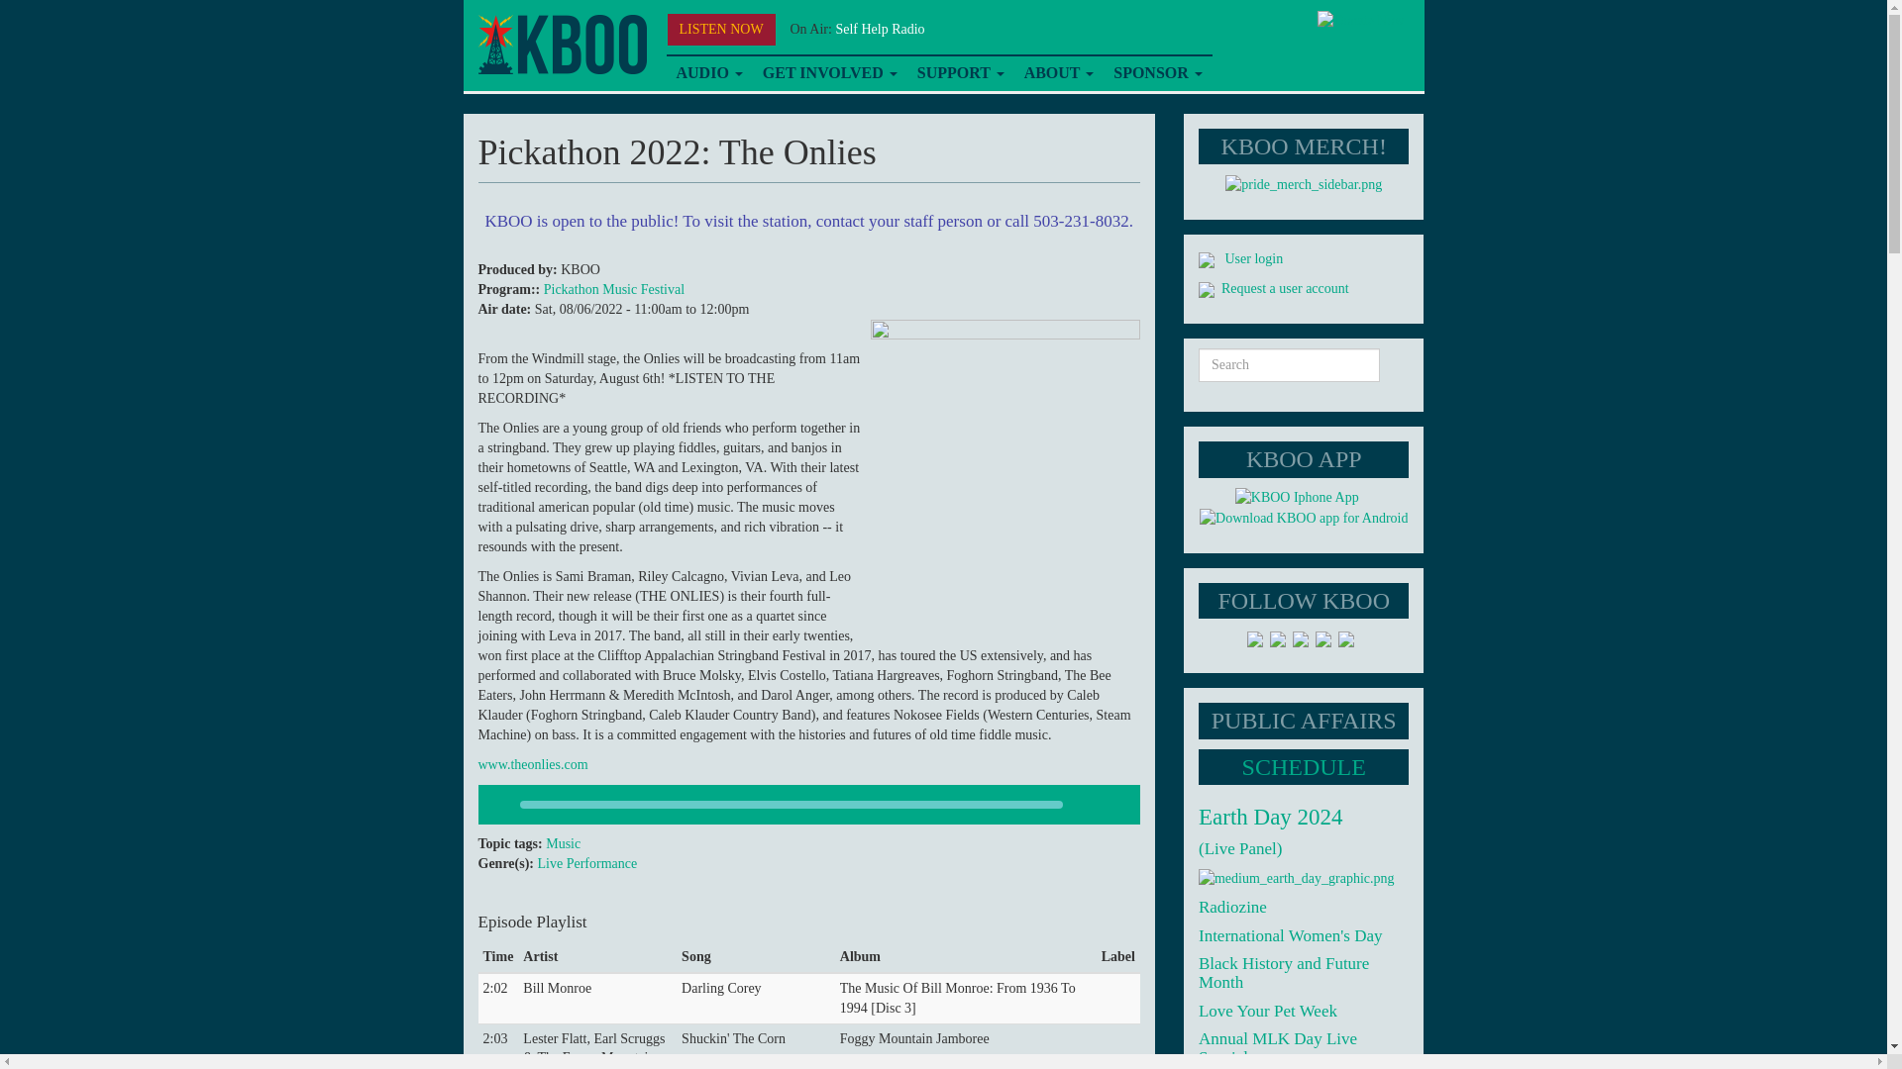 This screenshot has width=1902, height=1069. I want to click on AUDIO, so click(708, 73).